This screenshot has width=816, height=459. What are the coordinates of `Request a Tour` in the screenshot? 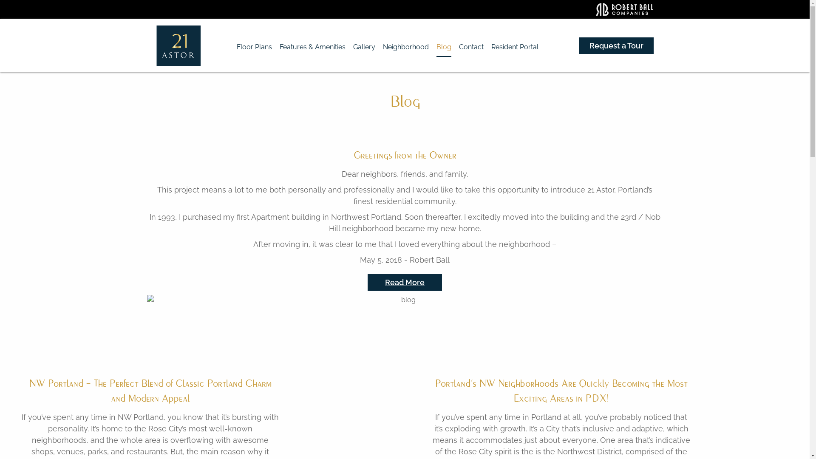 It's located at (616, 46).